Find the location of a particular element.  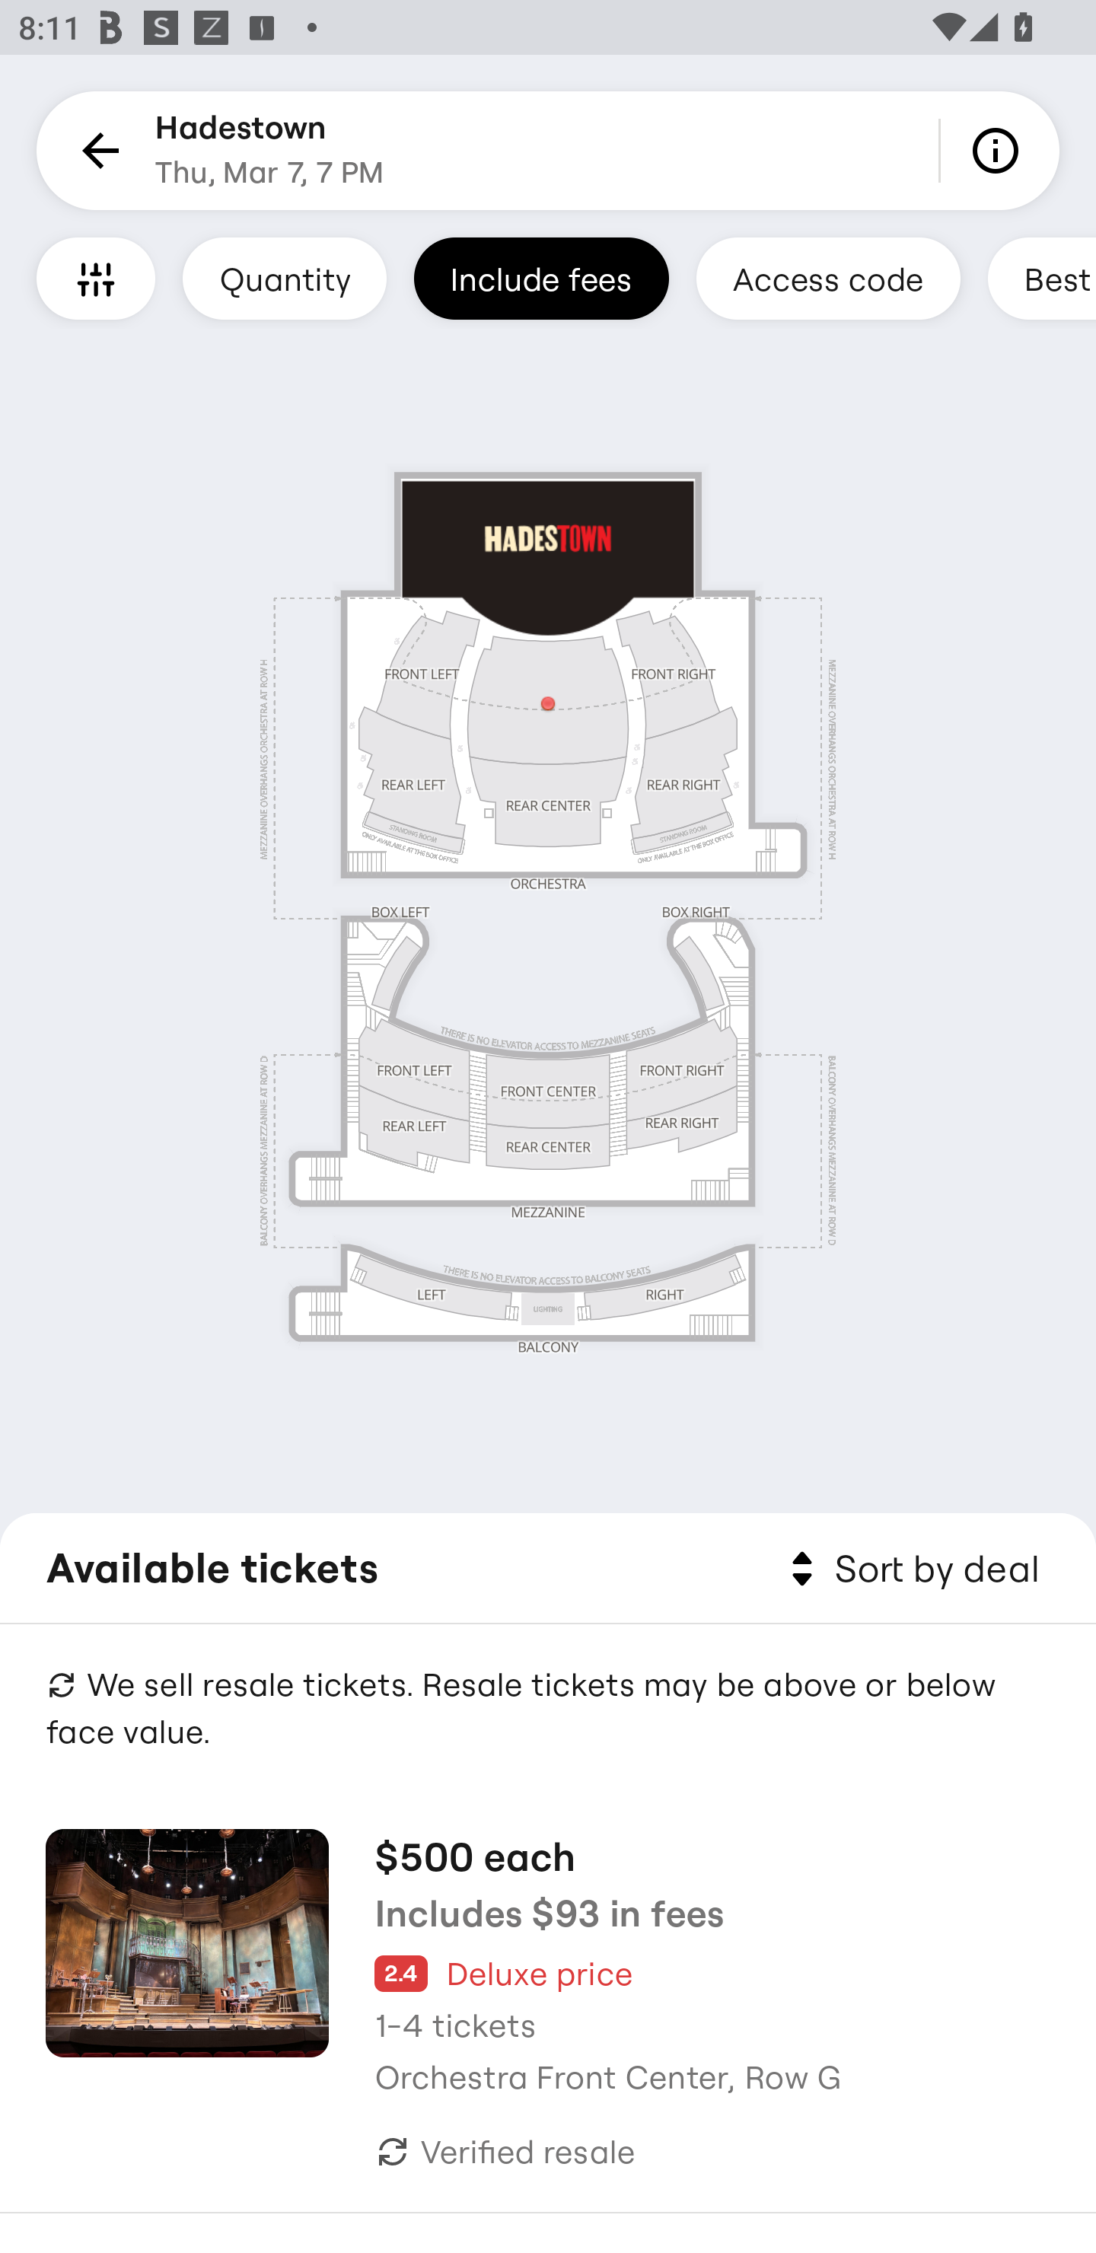

Include fees is located at coordinates (541, 278).